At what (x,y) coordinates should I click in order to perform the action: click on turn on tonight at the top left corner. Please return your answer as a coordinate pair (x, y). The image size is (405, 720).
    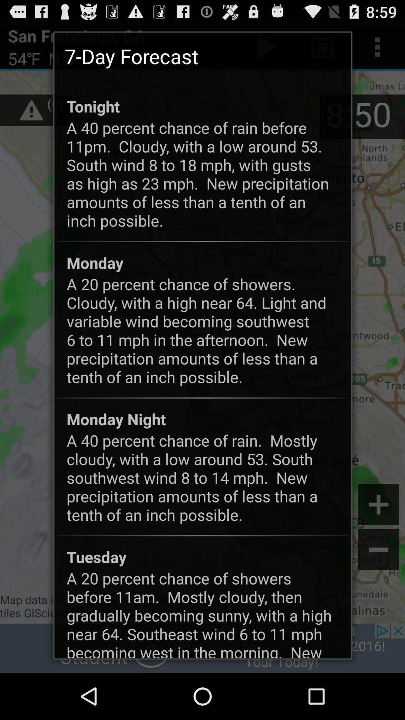
    Looking at the image, I should click on (93, 106).